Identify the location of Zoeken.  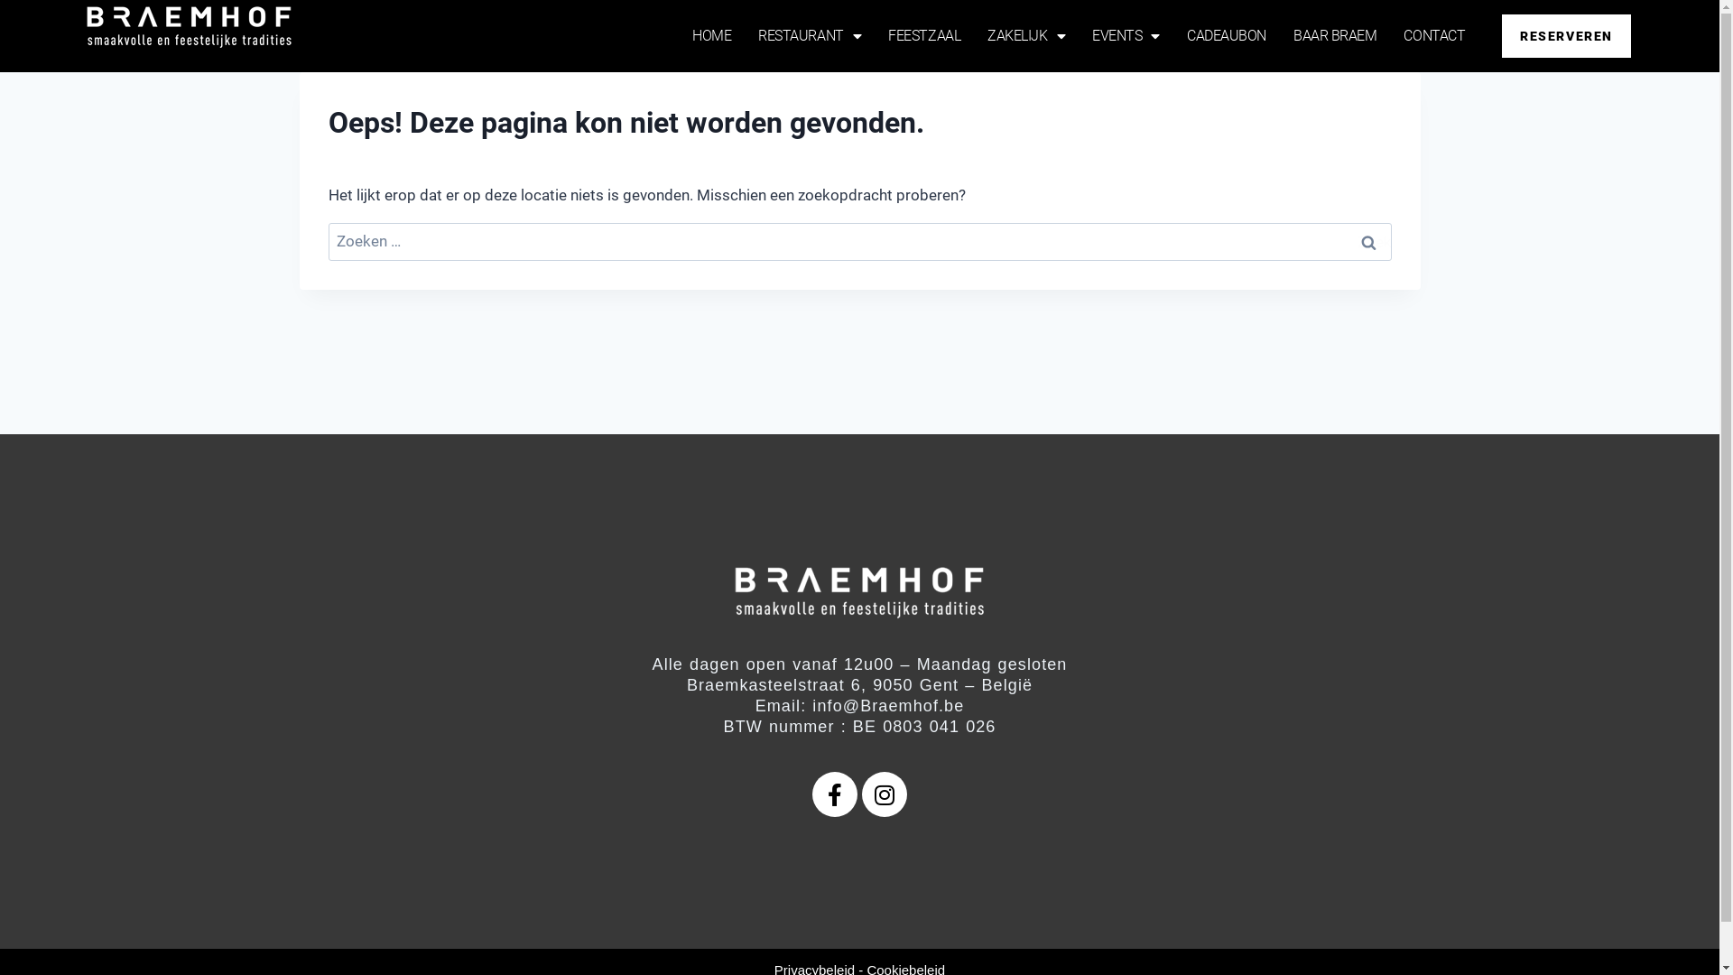
(1369, 242).